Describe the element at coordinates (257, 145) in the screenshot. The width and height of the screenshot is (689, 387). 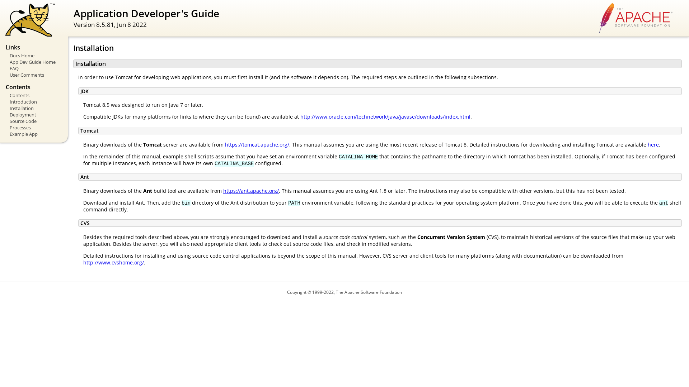
I see `https://tomcat.apache.org/` at that location.